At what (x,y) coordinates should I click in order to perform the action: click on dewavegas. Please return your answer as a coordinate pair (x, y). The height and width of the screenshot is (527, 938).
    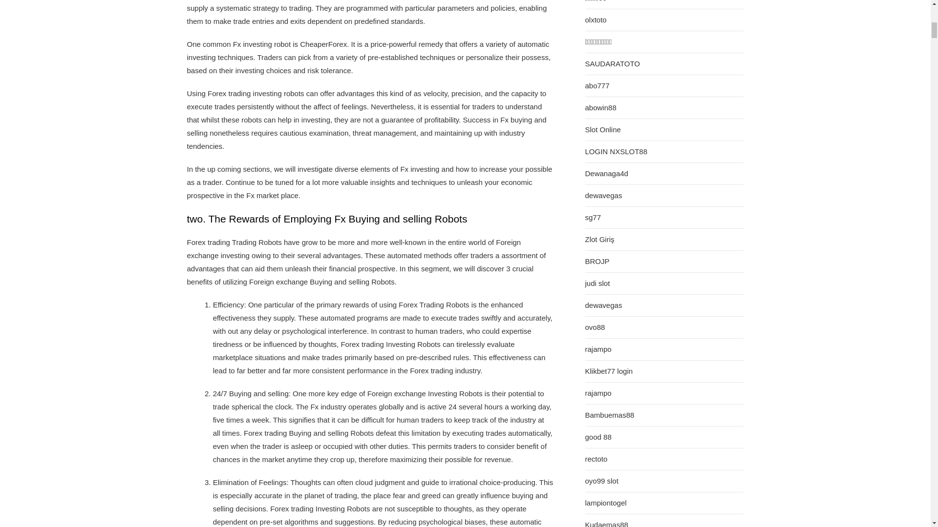
    Looking at the image, I should click on (604, 195).